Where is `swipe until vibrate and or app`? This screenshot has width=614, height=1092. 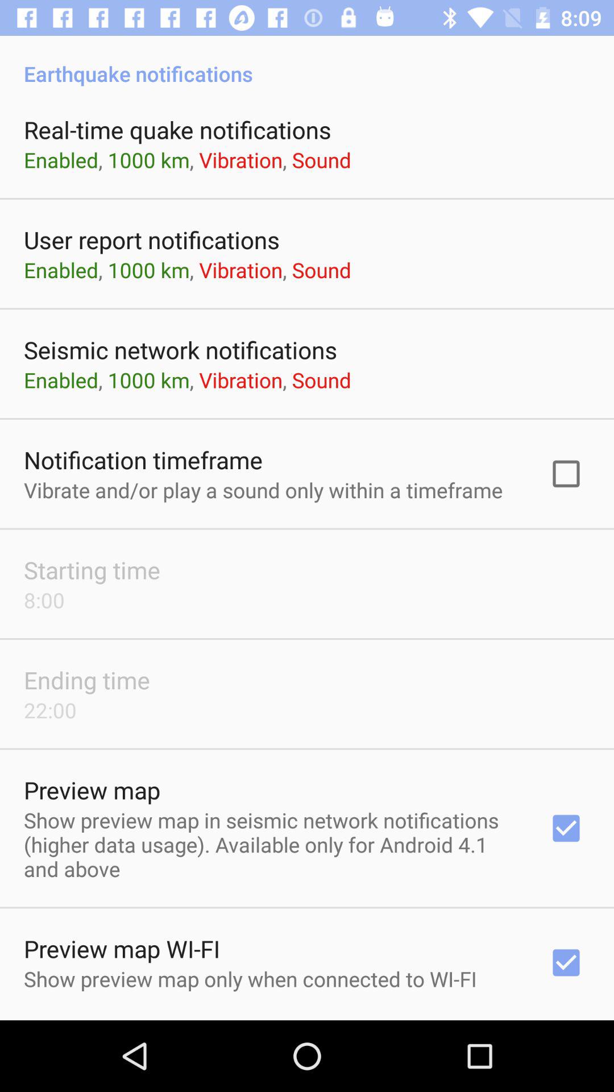
swipe until vibrate and or app is located at coordinates (263, 490).